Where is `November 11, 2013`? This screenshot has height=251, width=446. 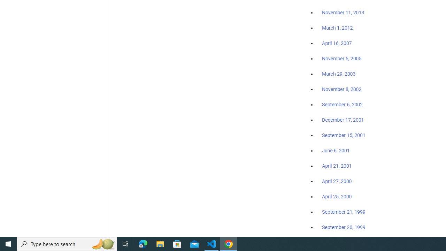 November 11, 2013 is located at coordinates (343, 13).